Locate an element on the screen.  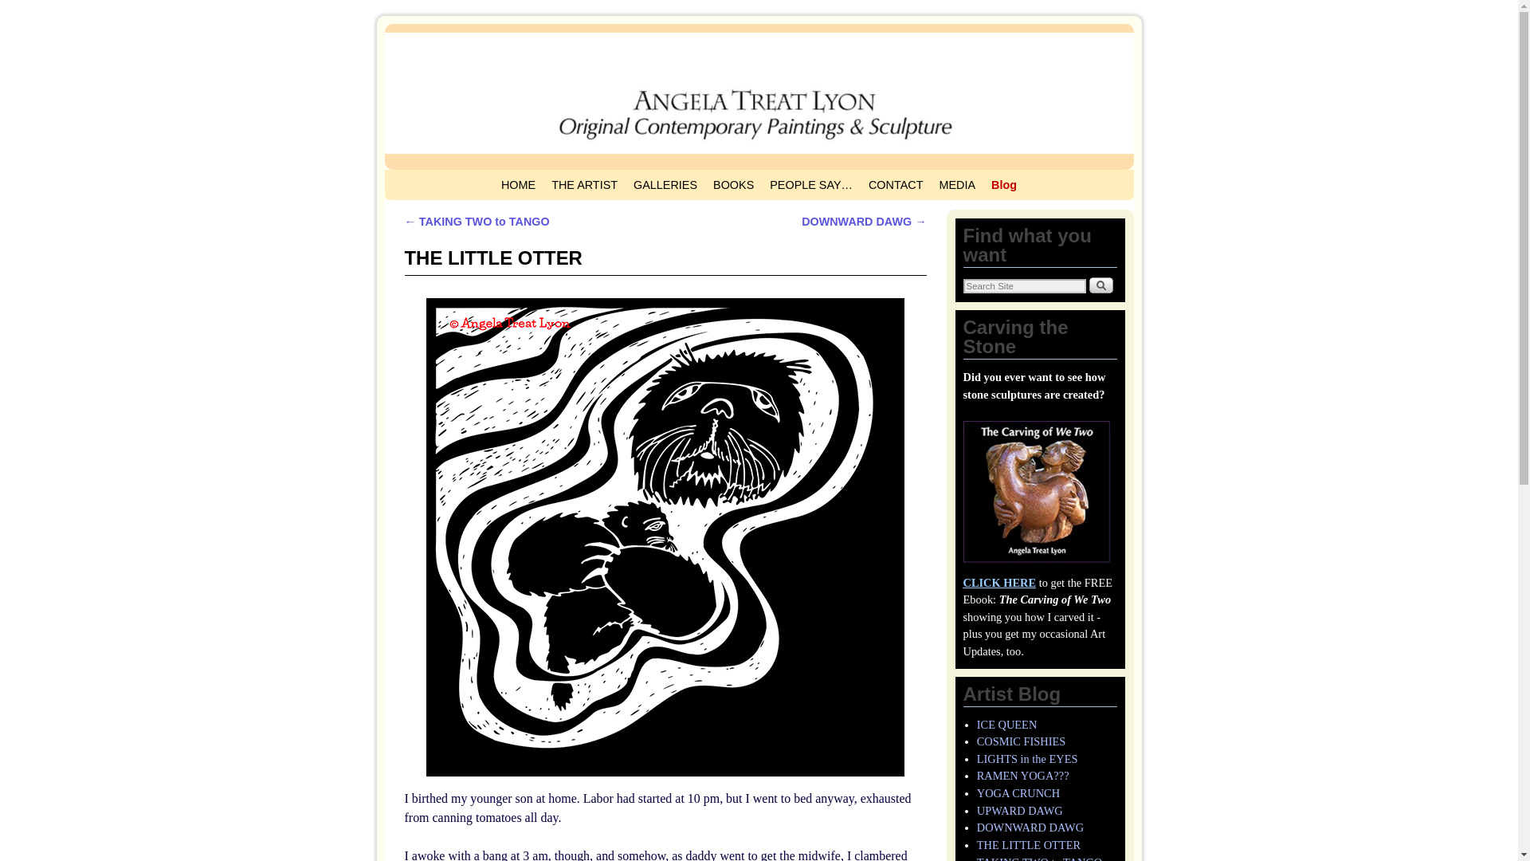
Skip to secondary content is located at coordinates (433, 177).